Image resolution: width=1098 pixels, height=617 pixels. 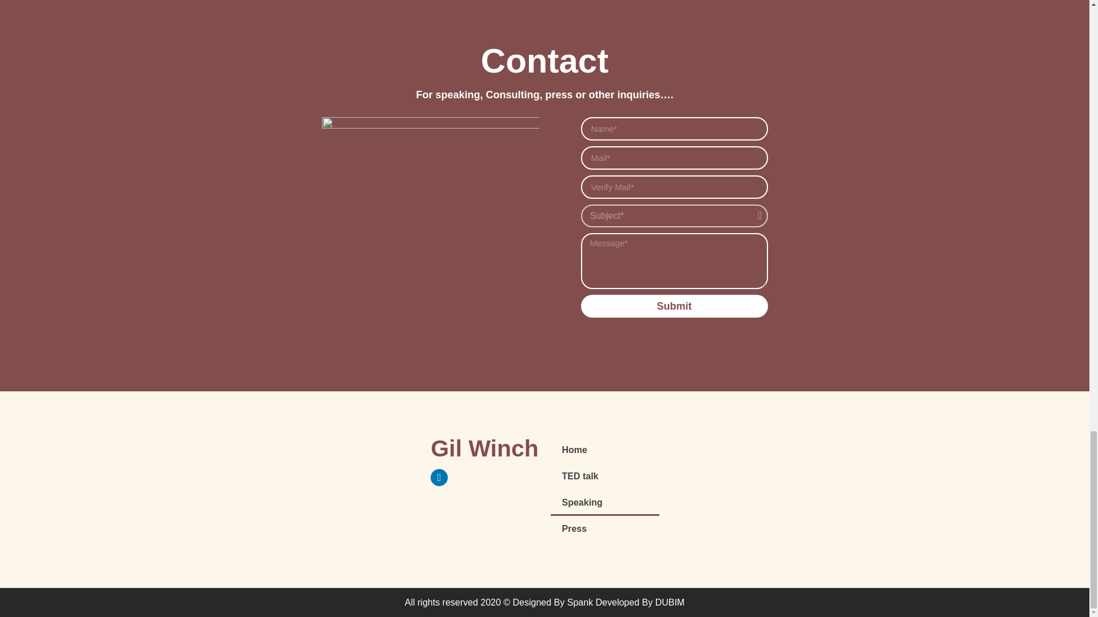 I want to click on Submit, so click(x=674, y=306).